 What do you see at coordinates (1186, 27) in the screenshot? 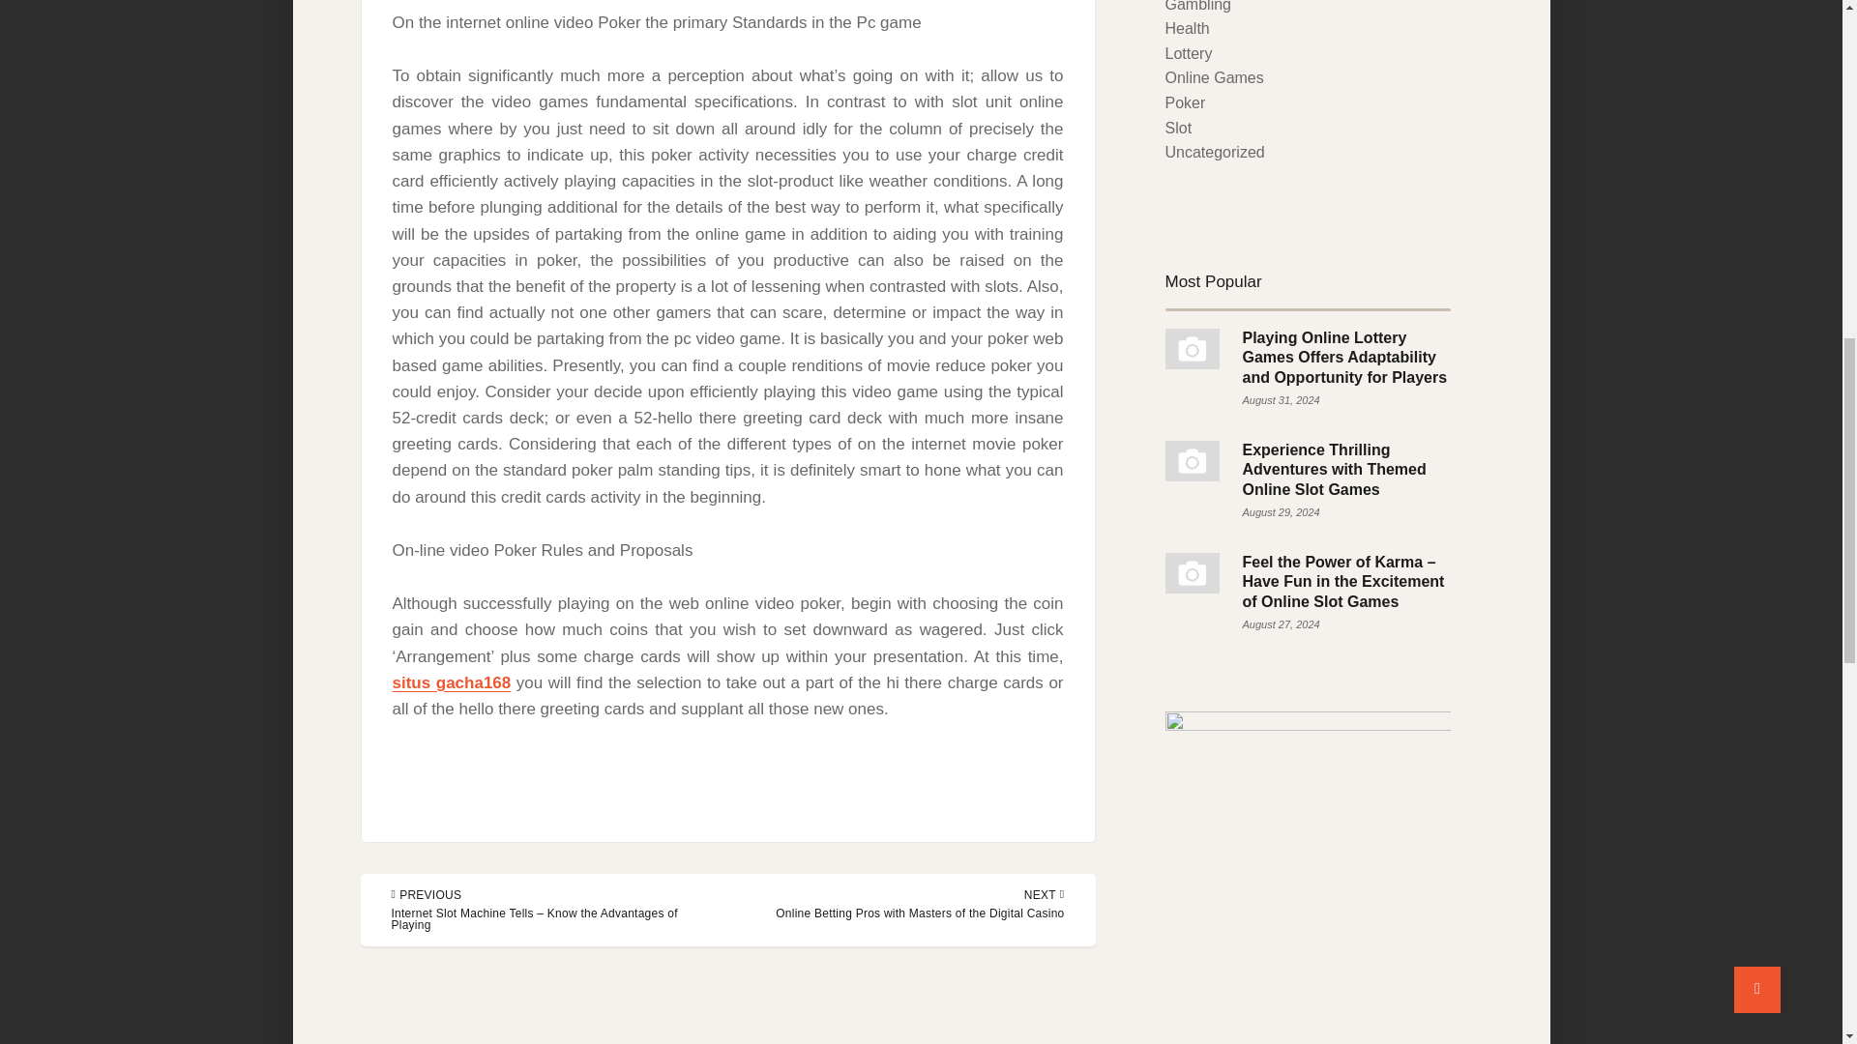
I see `Health` at bounding box center [1186, 27].